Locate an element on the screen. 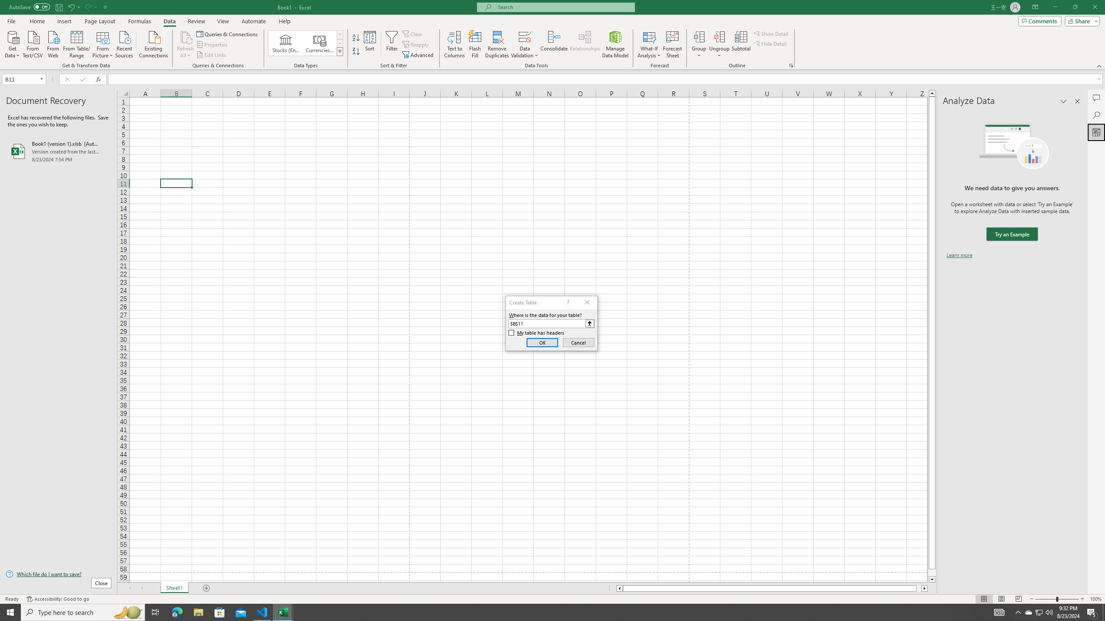 The height and width of the screenshot is (621, 1105). Show Detail is located at coordinates (771, 34).